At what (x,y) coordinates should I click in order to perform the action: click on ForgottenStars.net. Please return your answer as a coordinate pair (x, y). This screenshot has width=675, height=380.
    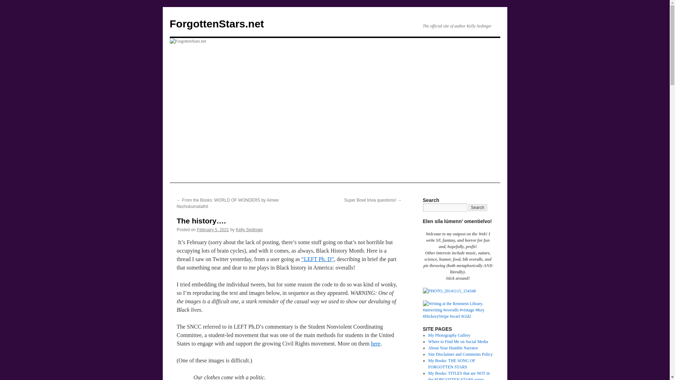
    Looking at the image, I should click on (217, 24).